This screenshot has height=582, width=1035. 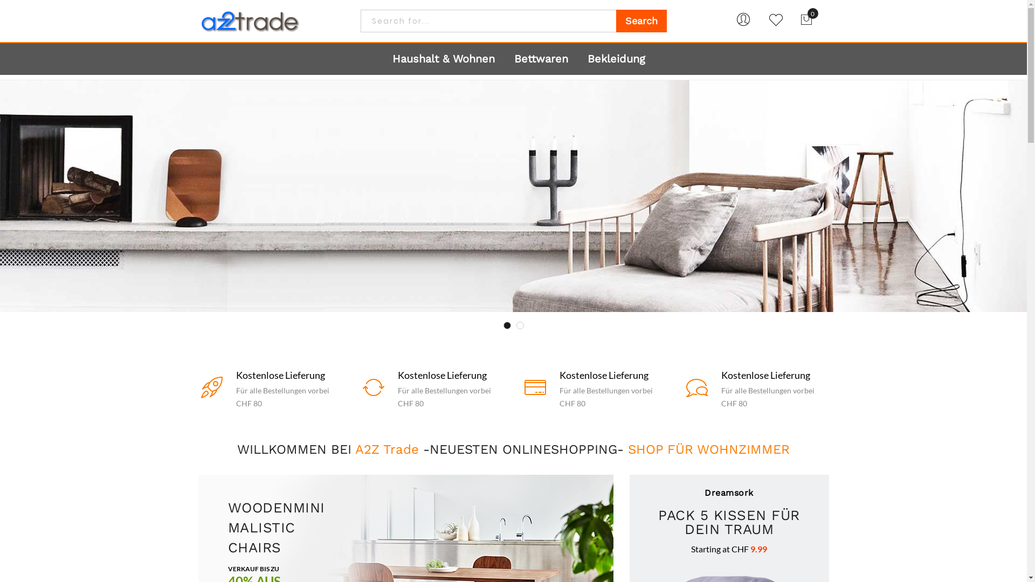 I want to click on Search, so click(x=641, y=21).